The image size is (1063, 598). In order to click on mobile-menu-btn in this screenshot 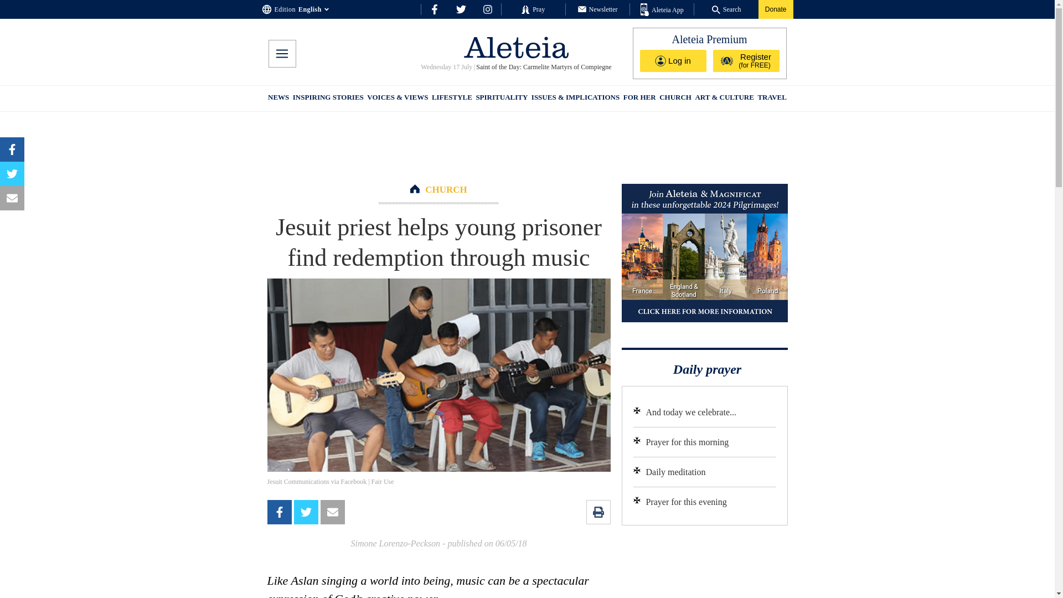, I will do `click(281, 54)`.